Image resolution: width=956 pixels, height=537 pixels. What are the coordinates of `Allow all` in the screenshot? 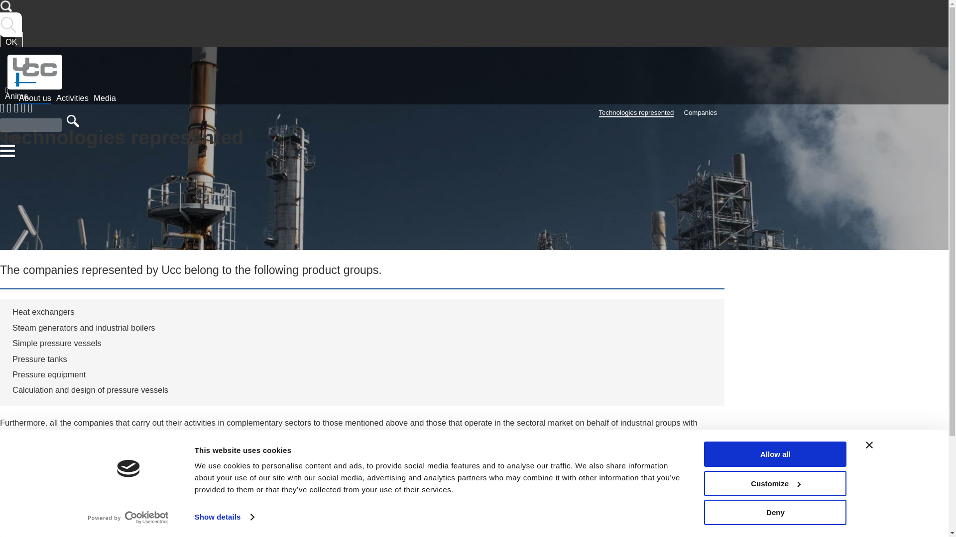 It's located at (775, 453).